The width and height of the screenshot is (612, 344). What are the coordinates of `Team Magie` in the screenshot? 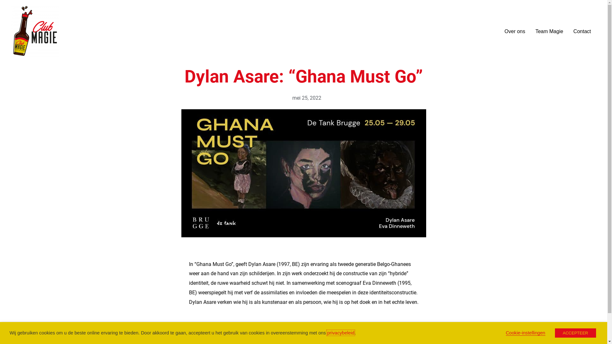 It's located at (550, 32).